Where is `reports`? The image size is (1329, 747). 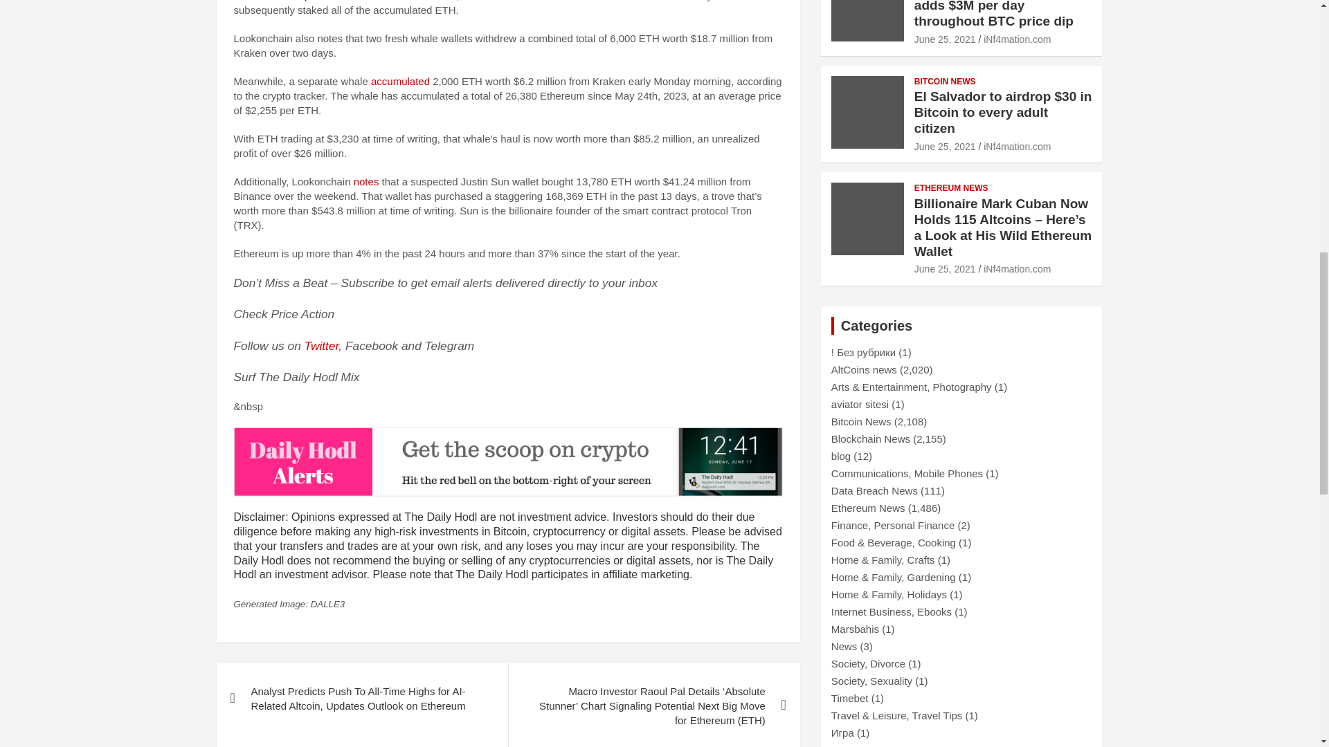
reports is located at coordinates (311, 1).